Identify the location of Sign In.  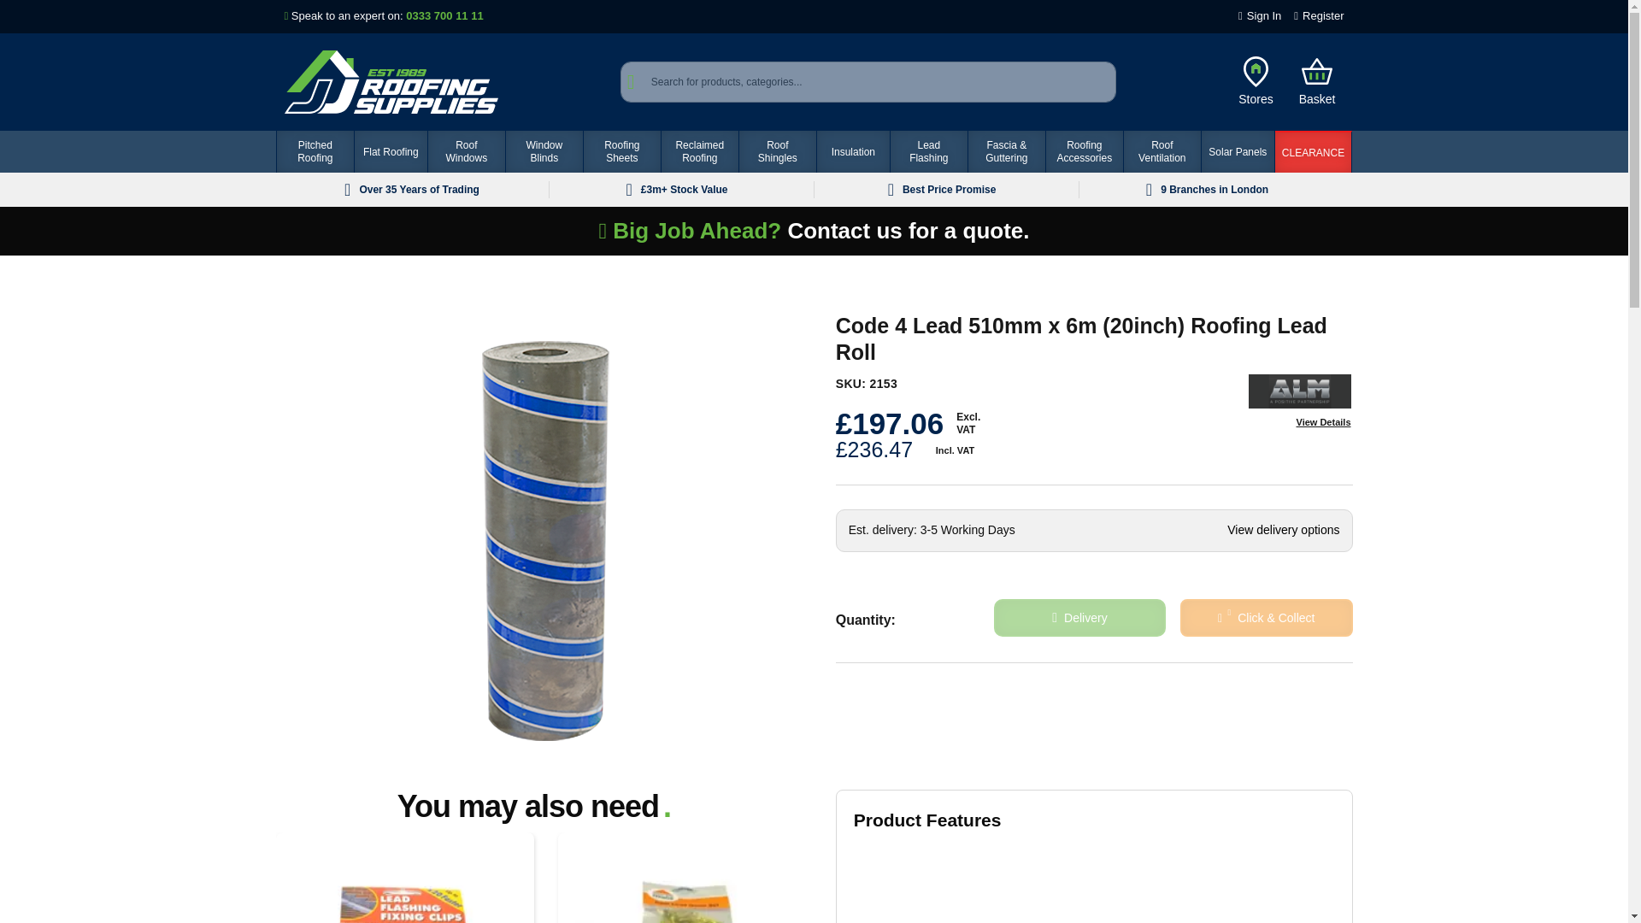
(1260, 15).